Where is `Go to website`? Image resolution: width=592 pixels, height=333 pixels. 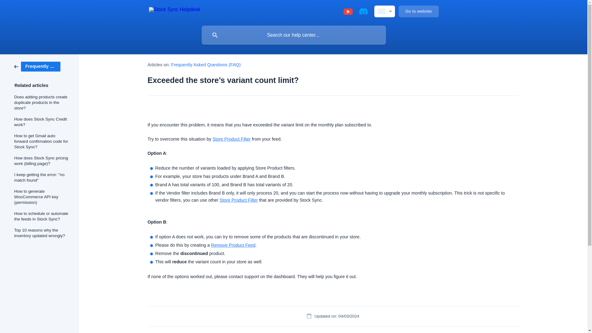 Go to website is located at coordinates (418, 11).